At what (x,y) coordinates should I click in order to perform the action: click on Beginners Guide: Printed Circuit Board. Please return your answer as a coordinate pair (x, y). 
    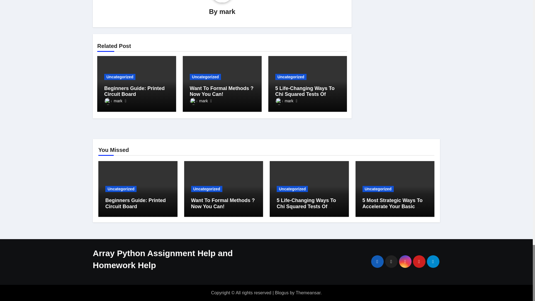
    Looking at the image, I should click on (134, 91).